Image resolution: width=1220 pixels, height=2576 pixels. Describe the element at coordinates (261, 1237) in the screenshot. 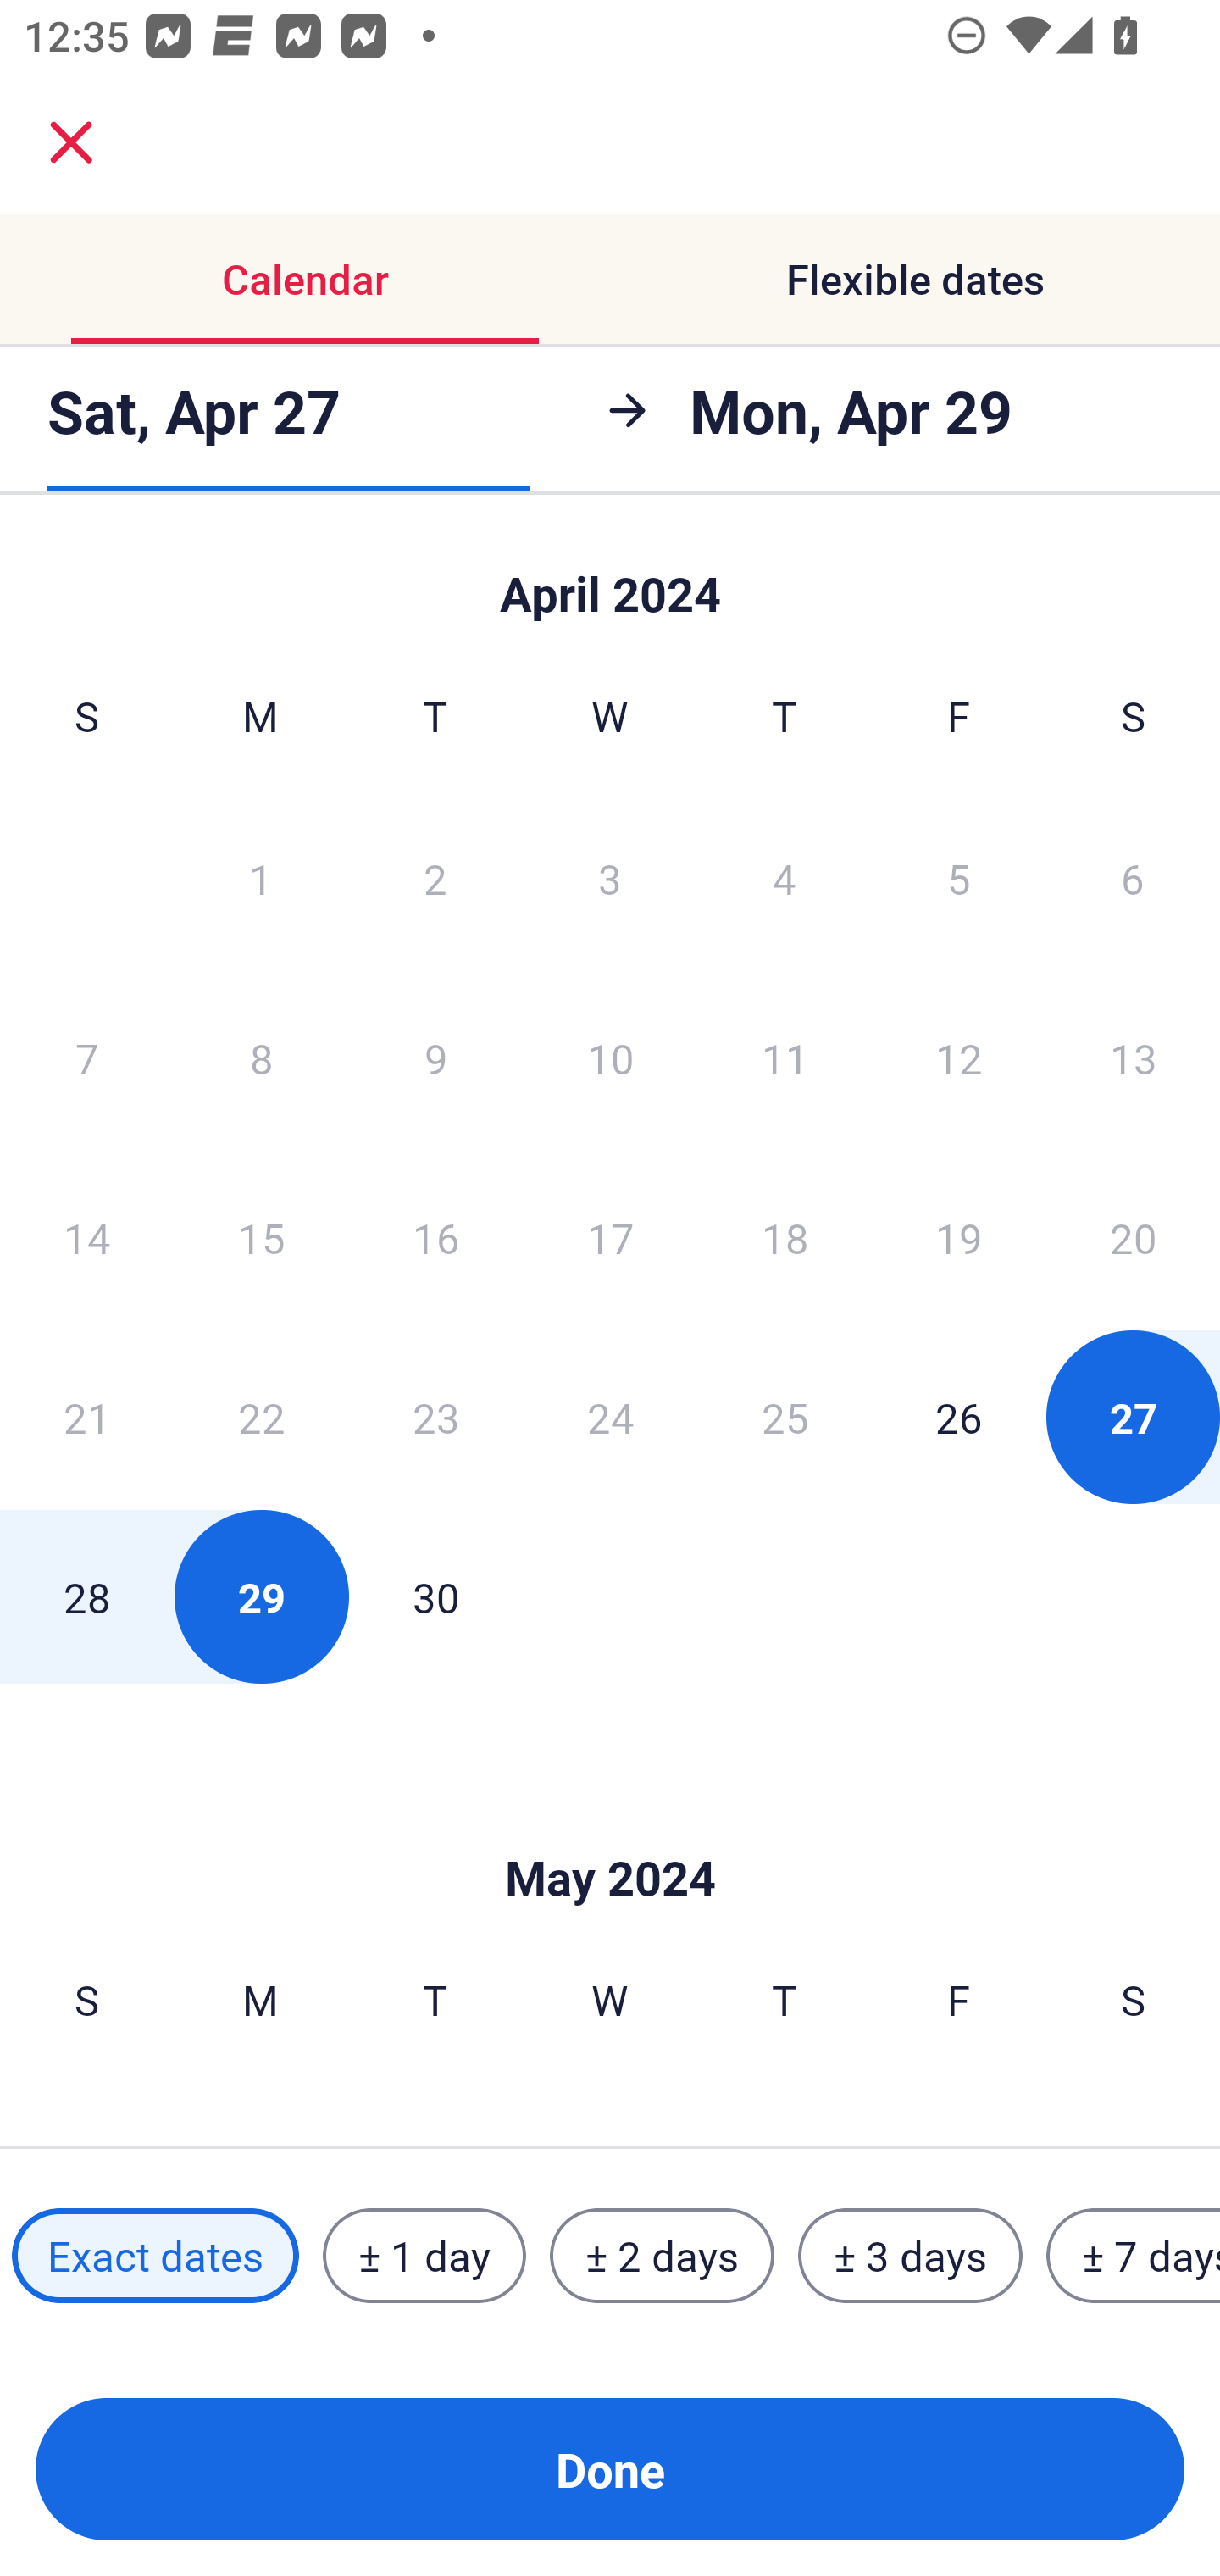

I see `15 Monday, April 15, 2024` at that location.